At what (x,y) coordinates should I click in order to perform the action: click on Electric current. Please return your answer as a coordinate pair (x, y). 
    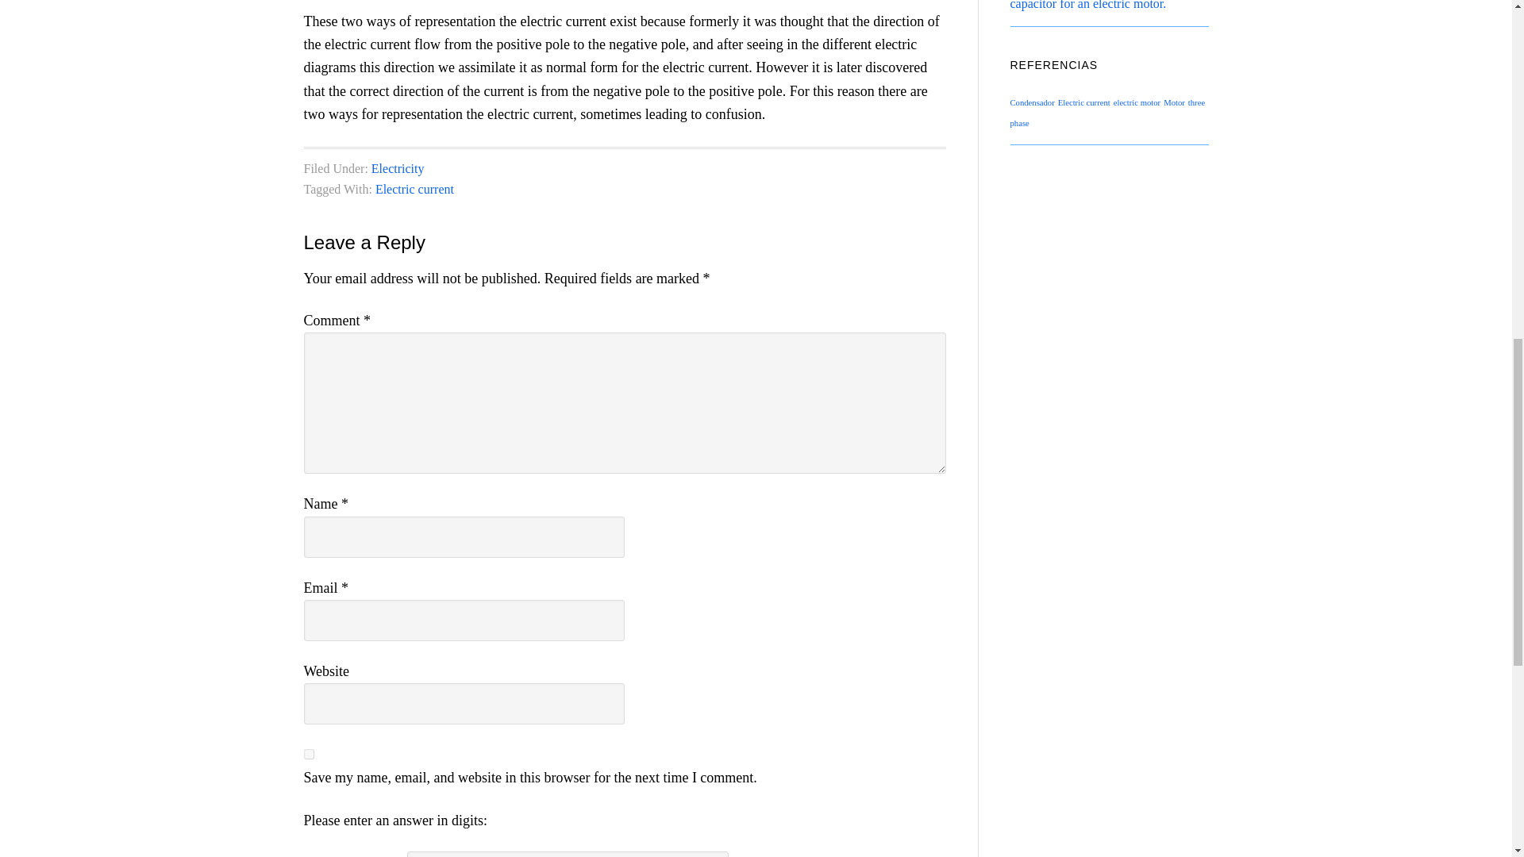
    Looking at the image, I should click on (414, 189).